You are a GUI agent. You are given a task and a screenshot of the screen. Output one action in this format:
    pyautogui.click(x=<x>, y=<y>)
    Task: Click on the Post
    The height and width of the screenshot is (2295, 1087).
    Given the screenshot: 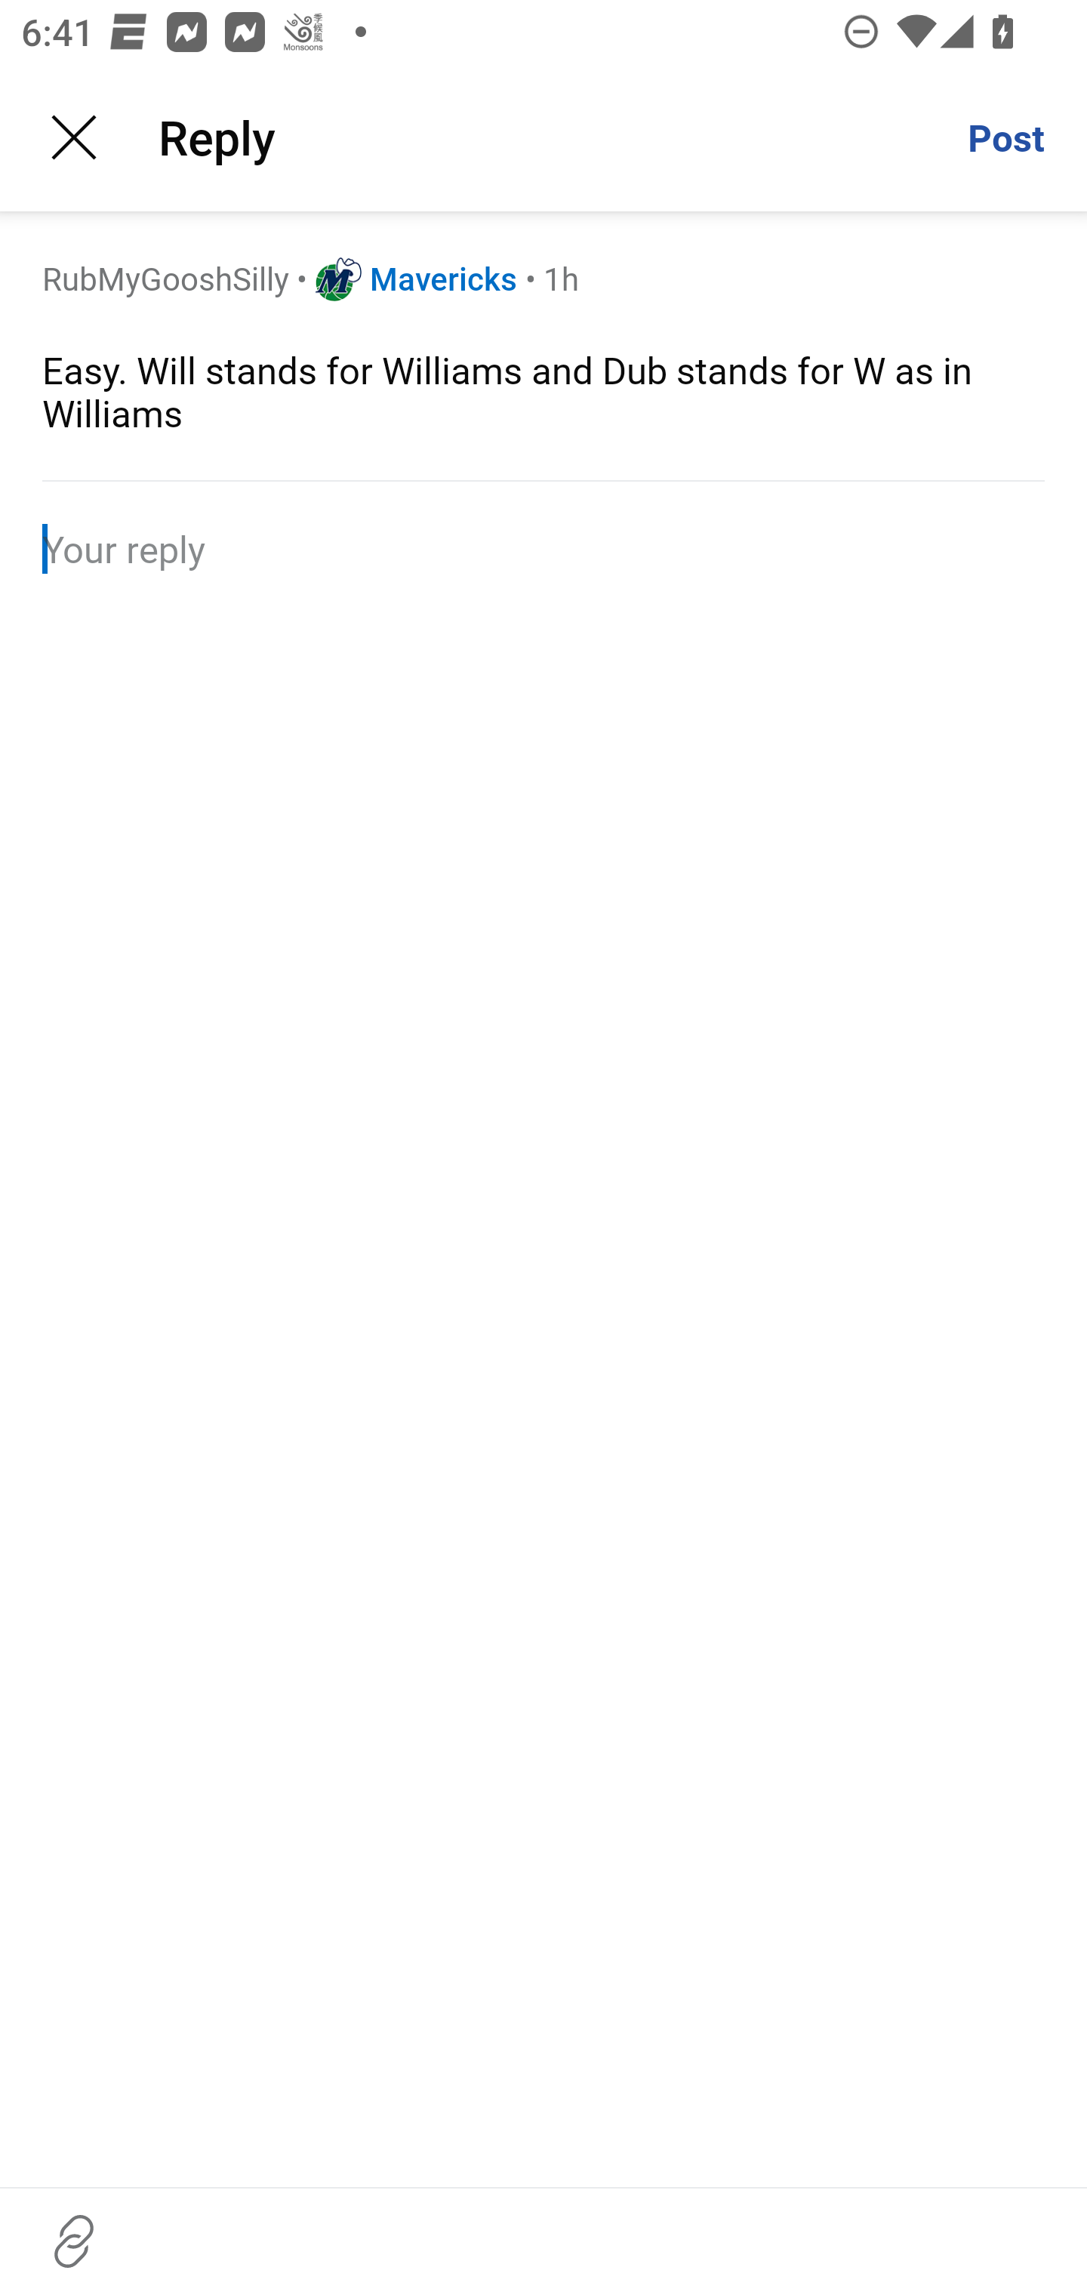 What is the action you would take?
    pyautogui.click(x=1005, y=137)
    